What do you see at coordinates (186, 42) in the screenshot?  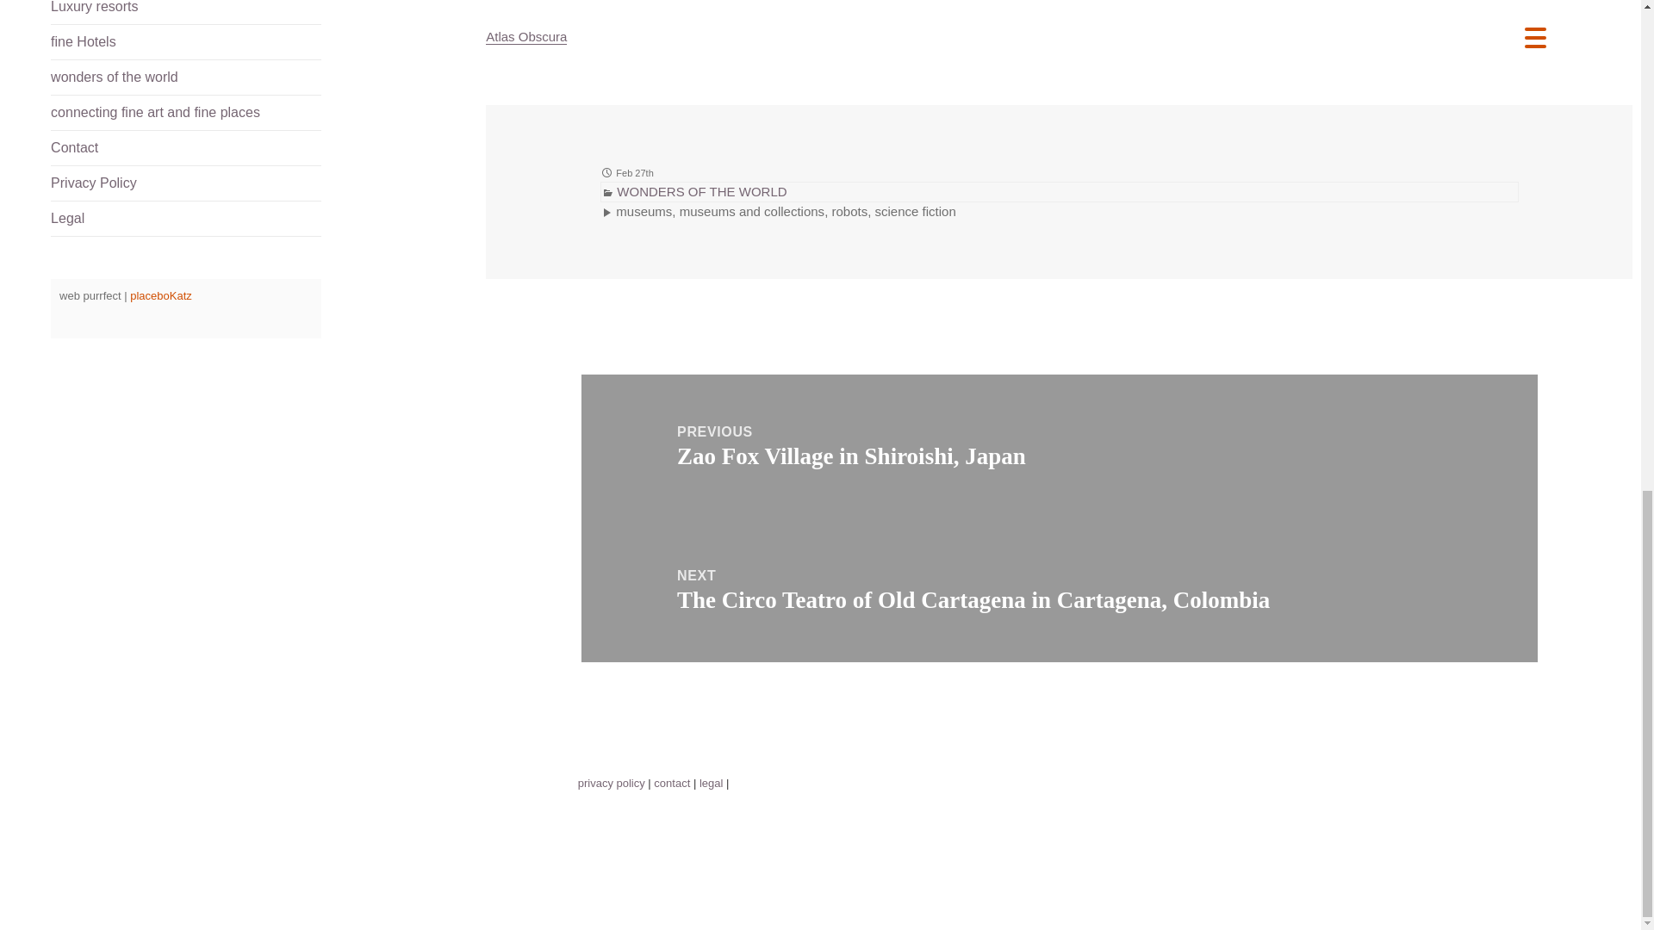 I see `fine Hotels` at bounding box center [186, 42].